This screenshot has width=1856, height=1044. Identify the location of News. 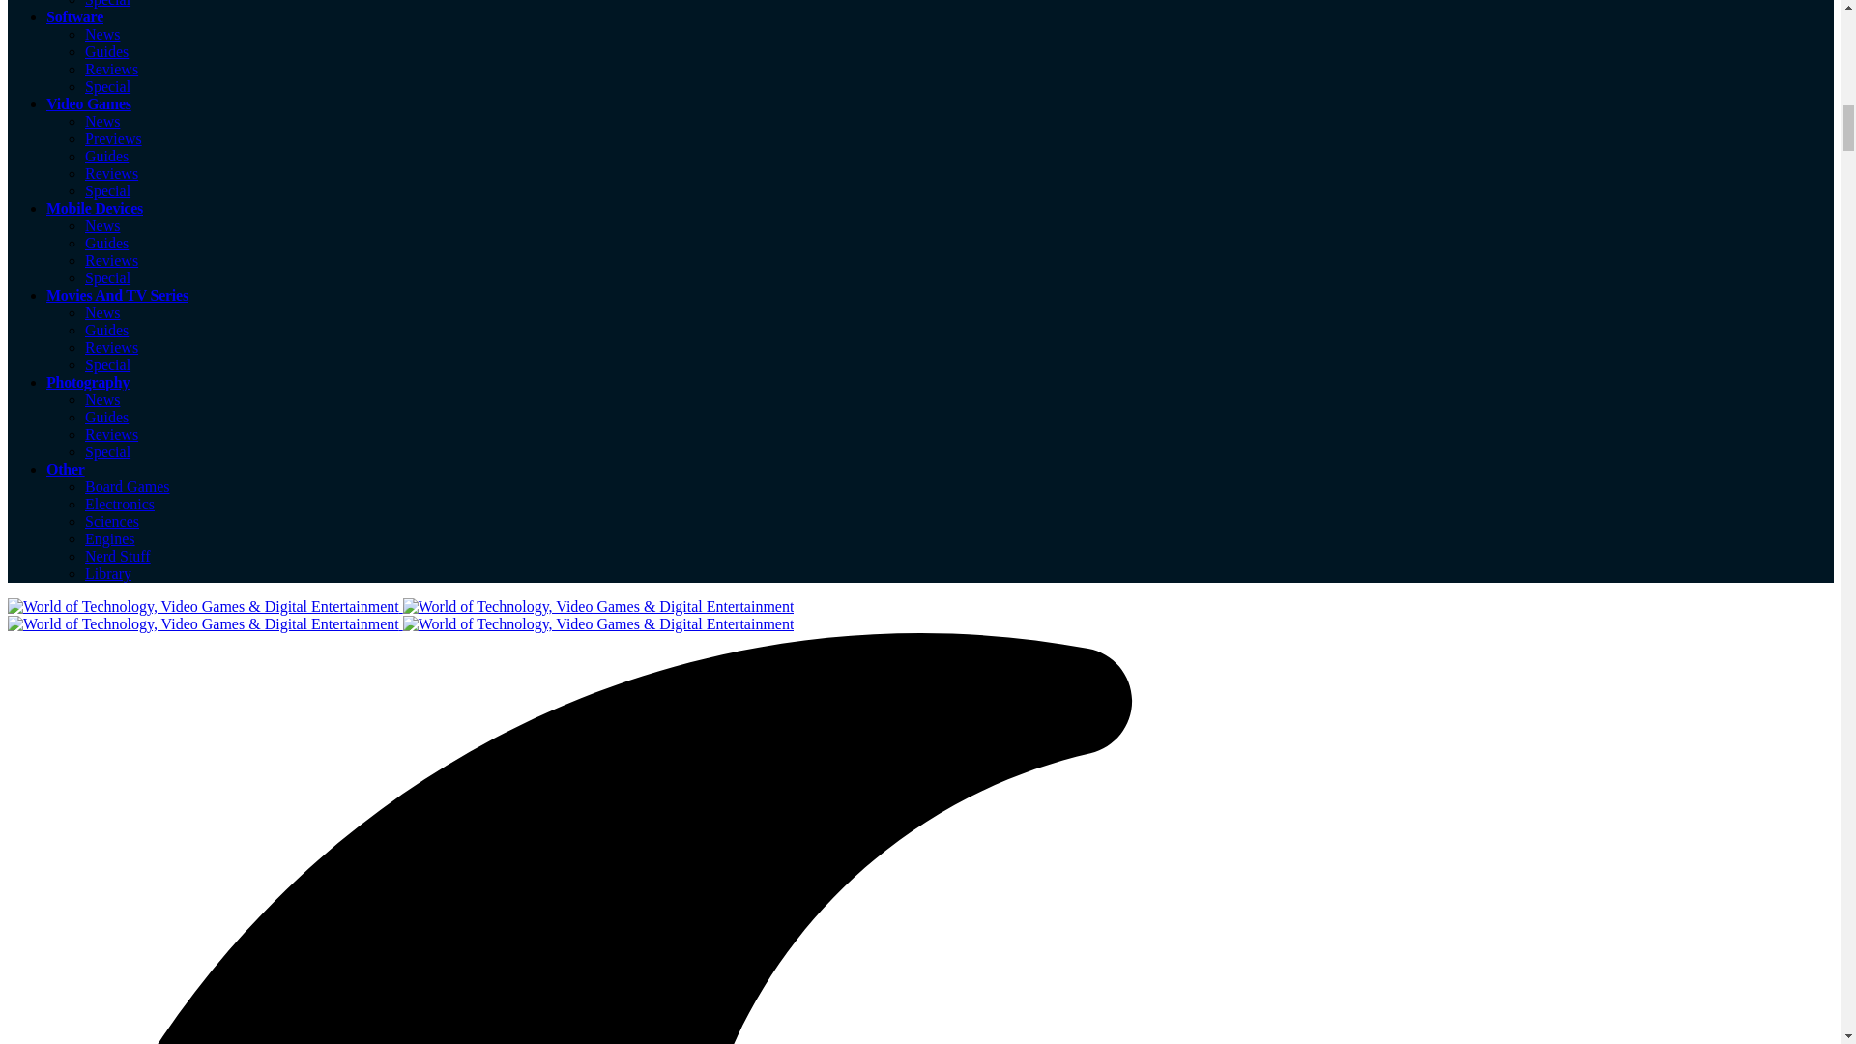
(102, 120).